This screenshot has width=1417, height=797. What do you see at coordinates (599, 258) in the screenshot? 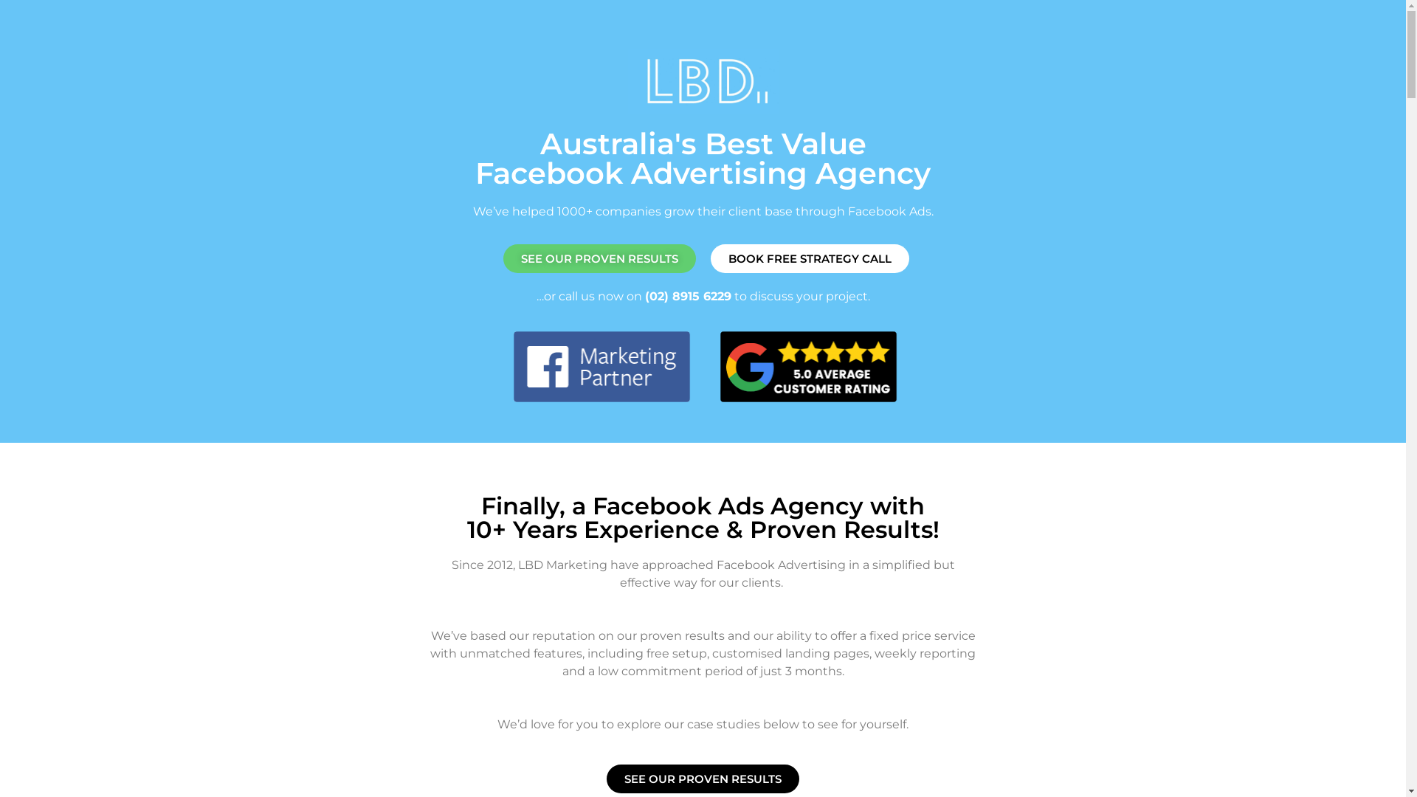
I see `SEE OUR PROVEN RESULTS` at bounding box center [599, 258].